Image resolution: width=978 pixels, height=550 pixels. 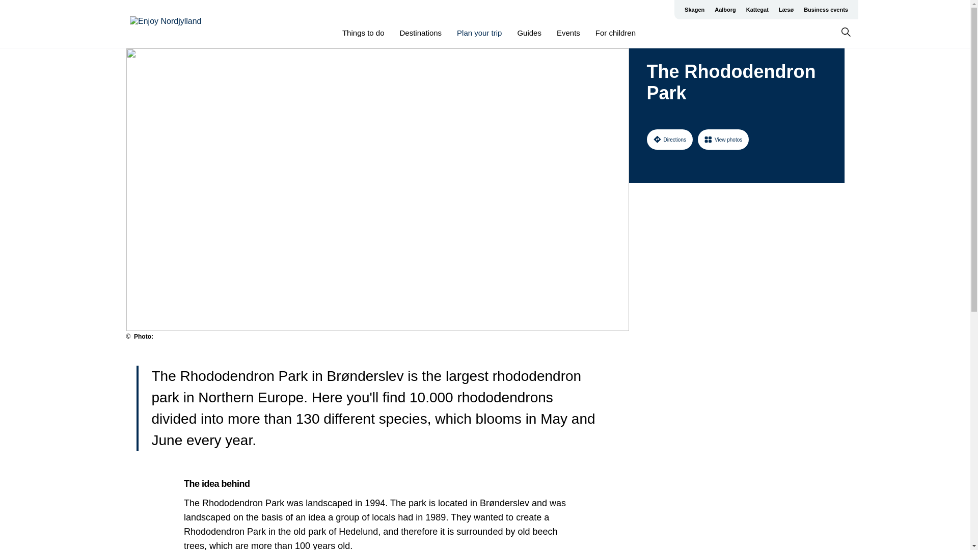 I want to click on Things to do, so click(x=363, y=33).